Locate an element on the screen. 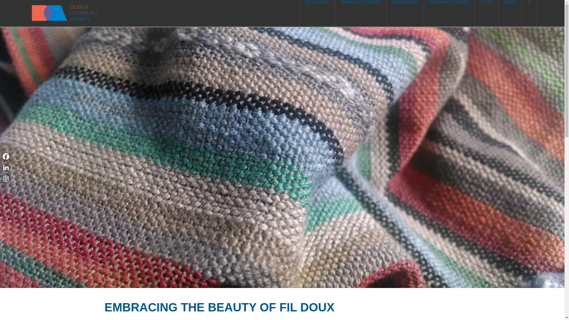  MANUFACTURERS is located at coordinates (361, 13).